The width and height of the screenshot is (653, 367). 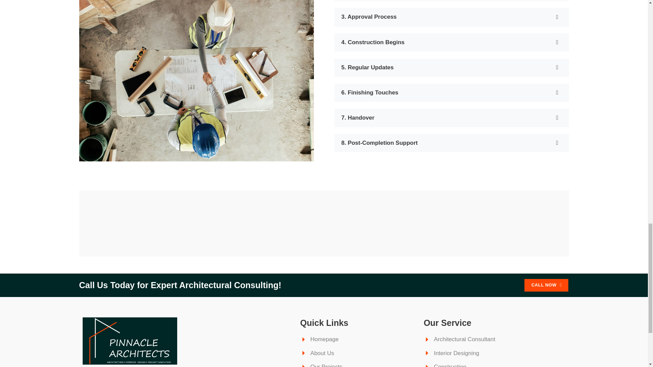 What do you see at coordinates (451, 93) in the screenshot?
I see `6. Finishing Touches` at bounding box center [451, 93].